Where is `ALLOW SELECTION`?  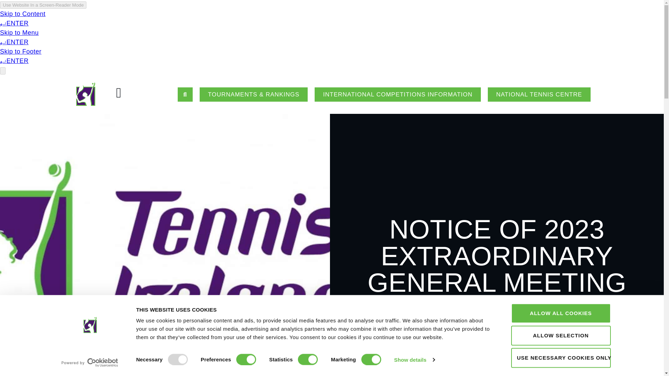 ALLOW SELECTION is located at coordinates (560, 336).